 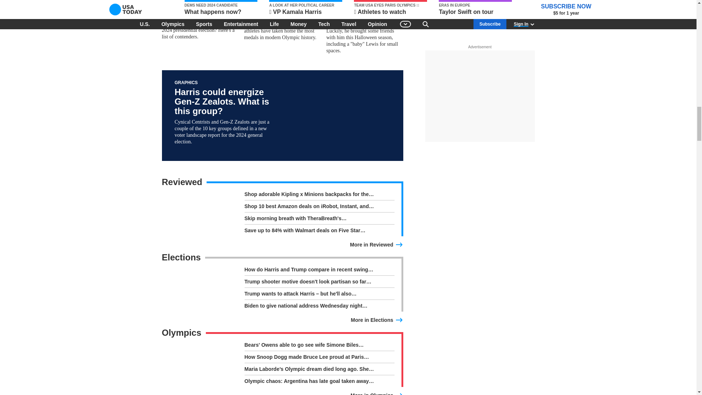 What do you see at coordinates (319, 271) in the screenshot?
I see `How do Harris and Trump compare in recent swing state polls?` at bounding box center [319, 271].